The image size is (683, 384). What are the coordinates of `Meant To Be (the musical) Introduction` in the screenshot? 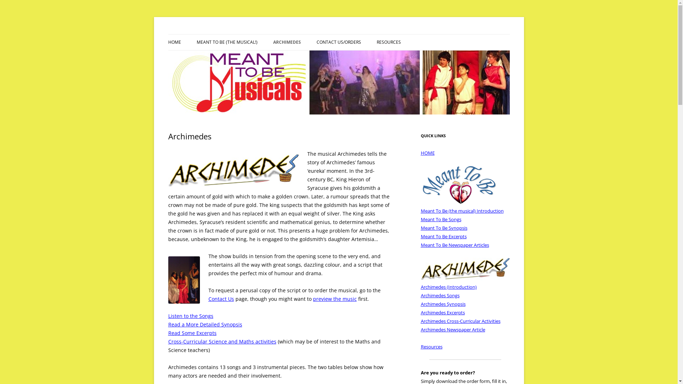 It's located at (462, 211).